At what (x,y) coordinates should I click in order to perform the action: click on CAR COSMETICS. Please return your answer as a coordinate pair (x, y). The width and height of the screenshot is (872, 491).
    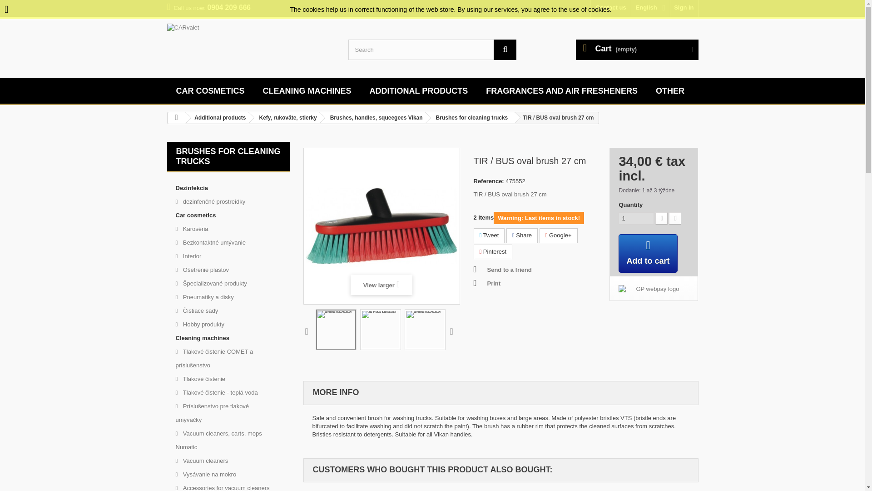
    Looking at the image, I should click on (210, 91).